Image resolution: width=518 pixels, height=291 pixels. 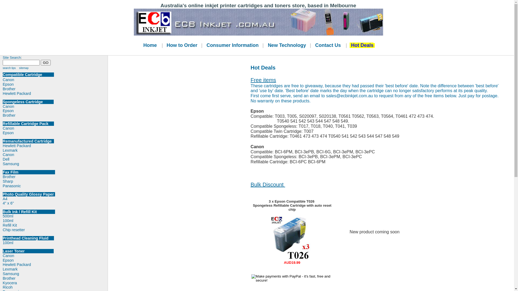 I want to click on 100ml, so click(x=8, y=243).